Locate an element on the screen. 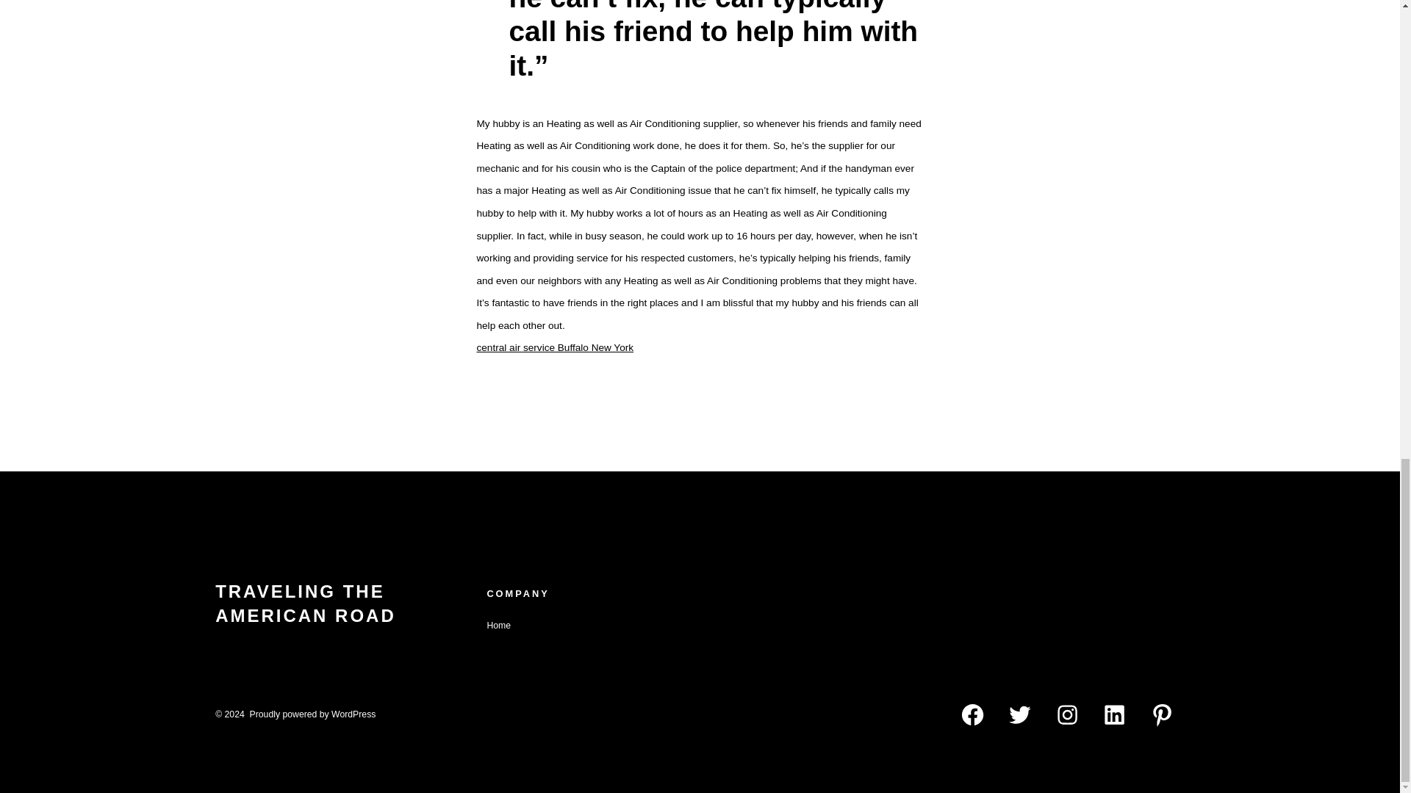  TRAVELING THE AMERICAN ROAD is located at coordinates (345, 605).